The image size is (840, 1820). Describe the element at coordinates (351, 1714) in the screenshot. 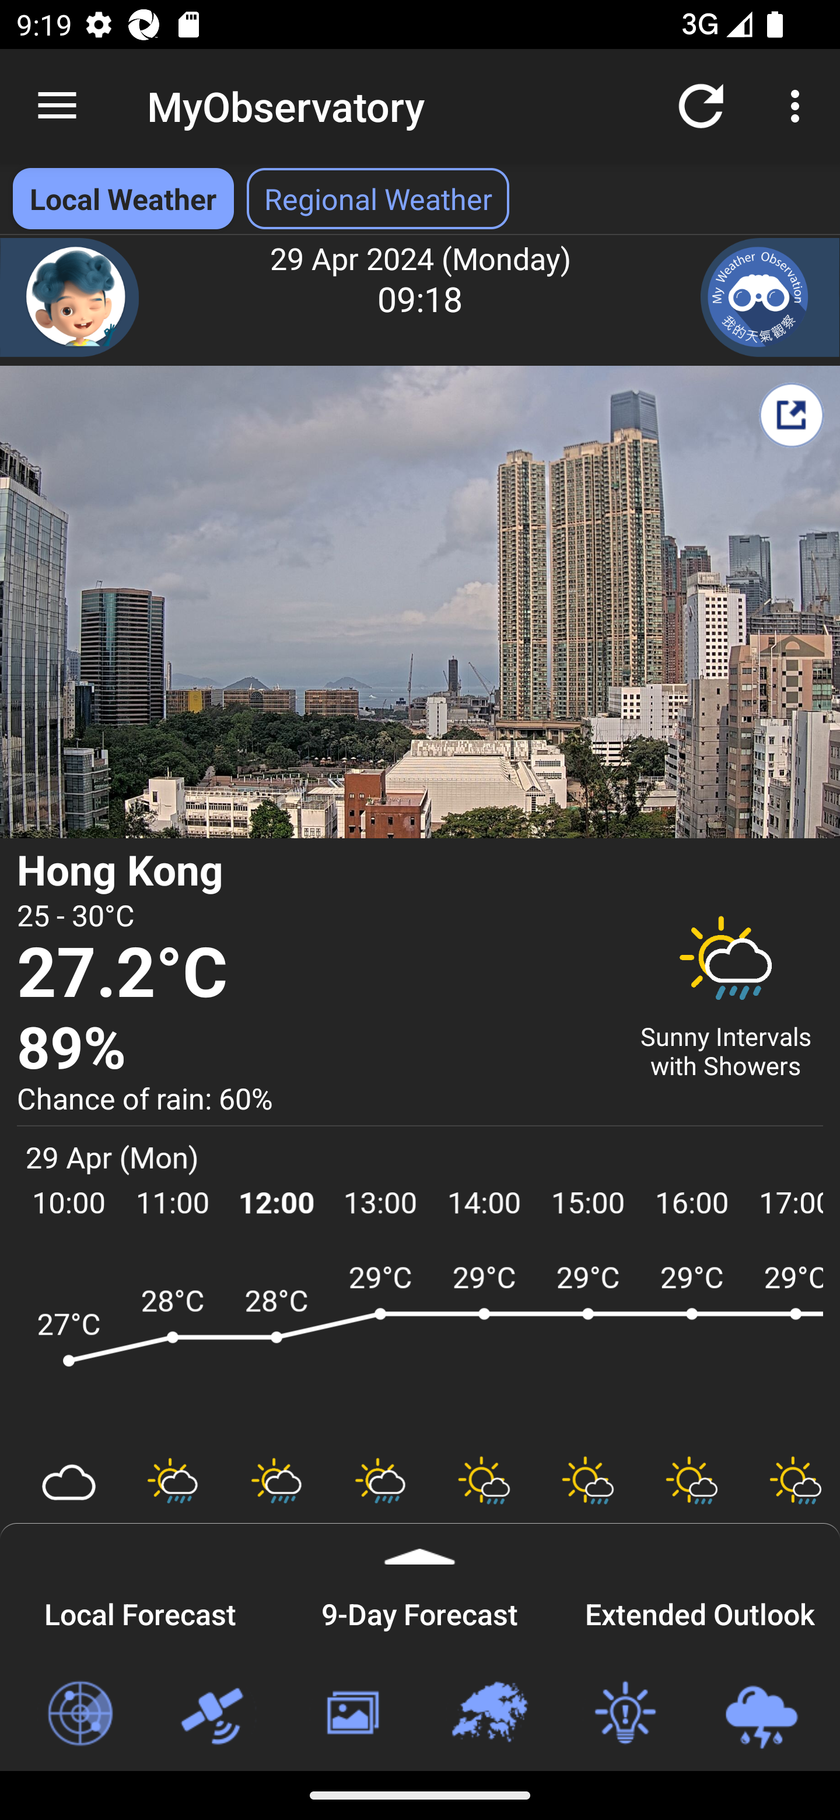

I see `Weather Photos` at that location.